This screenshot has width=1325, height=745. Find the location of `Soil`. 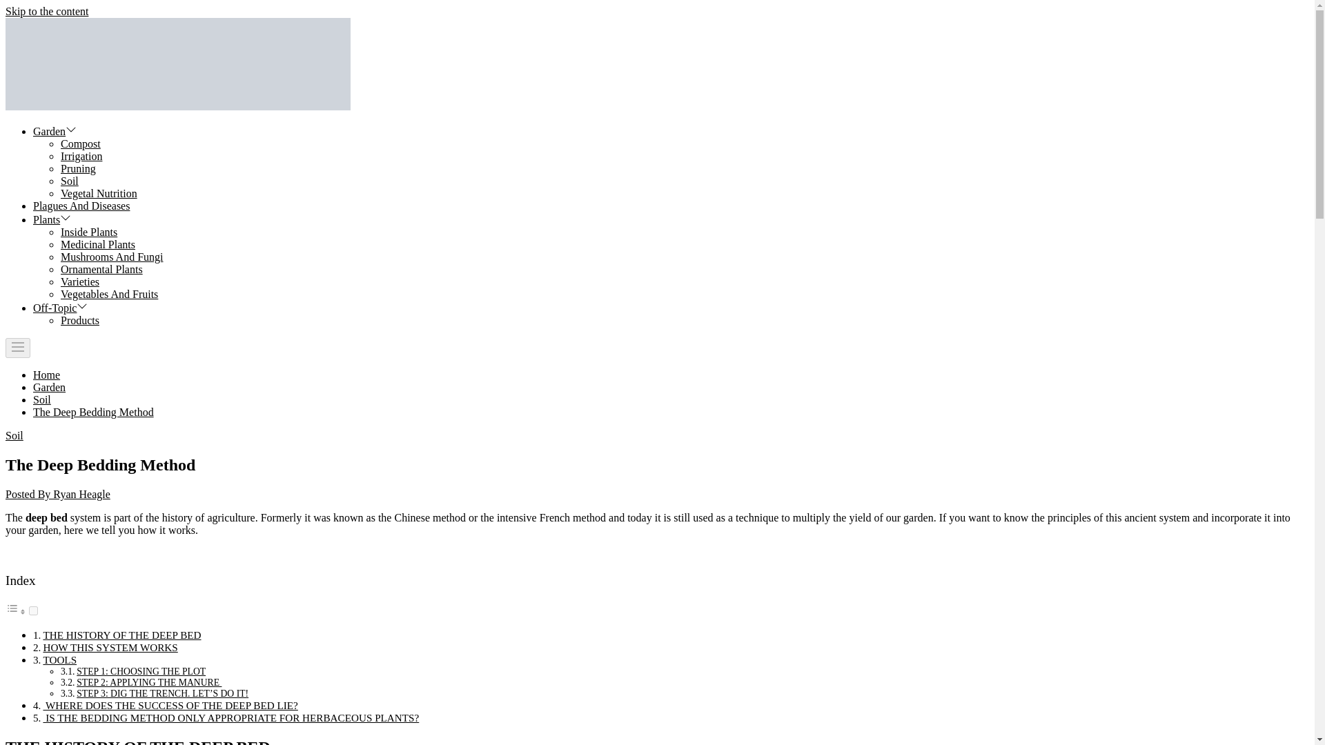

Soil is located at coordinates (42, 399).